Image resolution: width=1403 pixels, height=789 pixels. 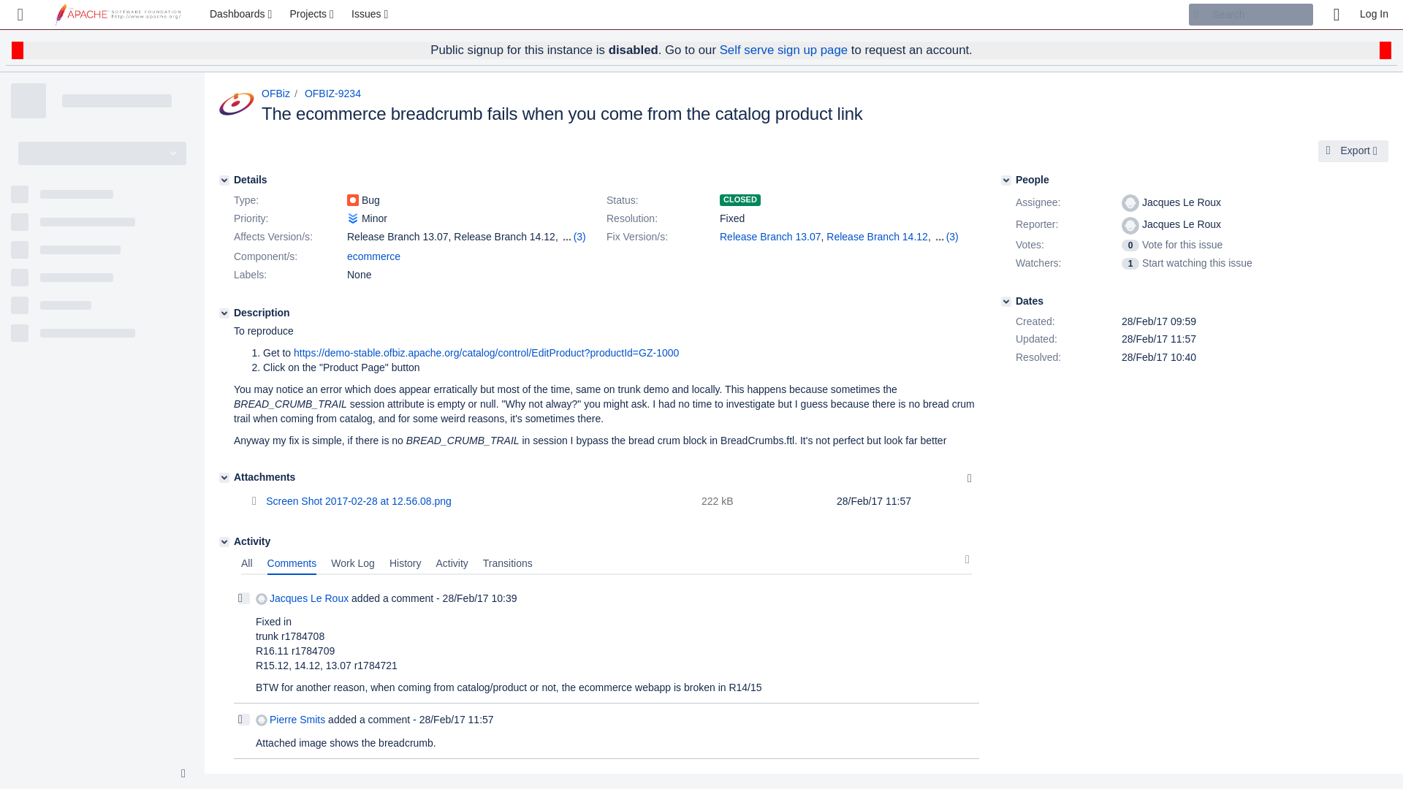 What do you see at coordinates (783, 50) in the screenshot?
I see `Self serve sign up page` at bounding box center [783, 50].